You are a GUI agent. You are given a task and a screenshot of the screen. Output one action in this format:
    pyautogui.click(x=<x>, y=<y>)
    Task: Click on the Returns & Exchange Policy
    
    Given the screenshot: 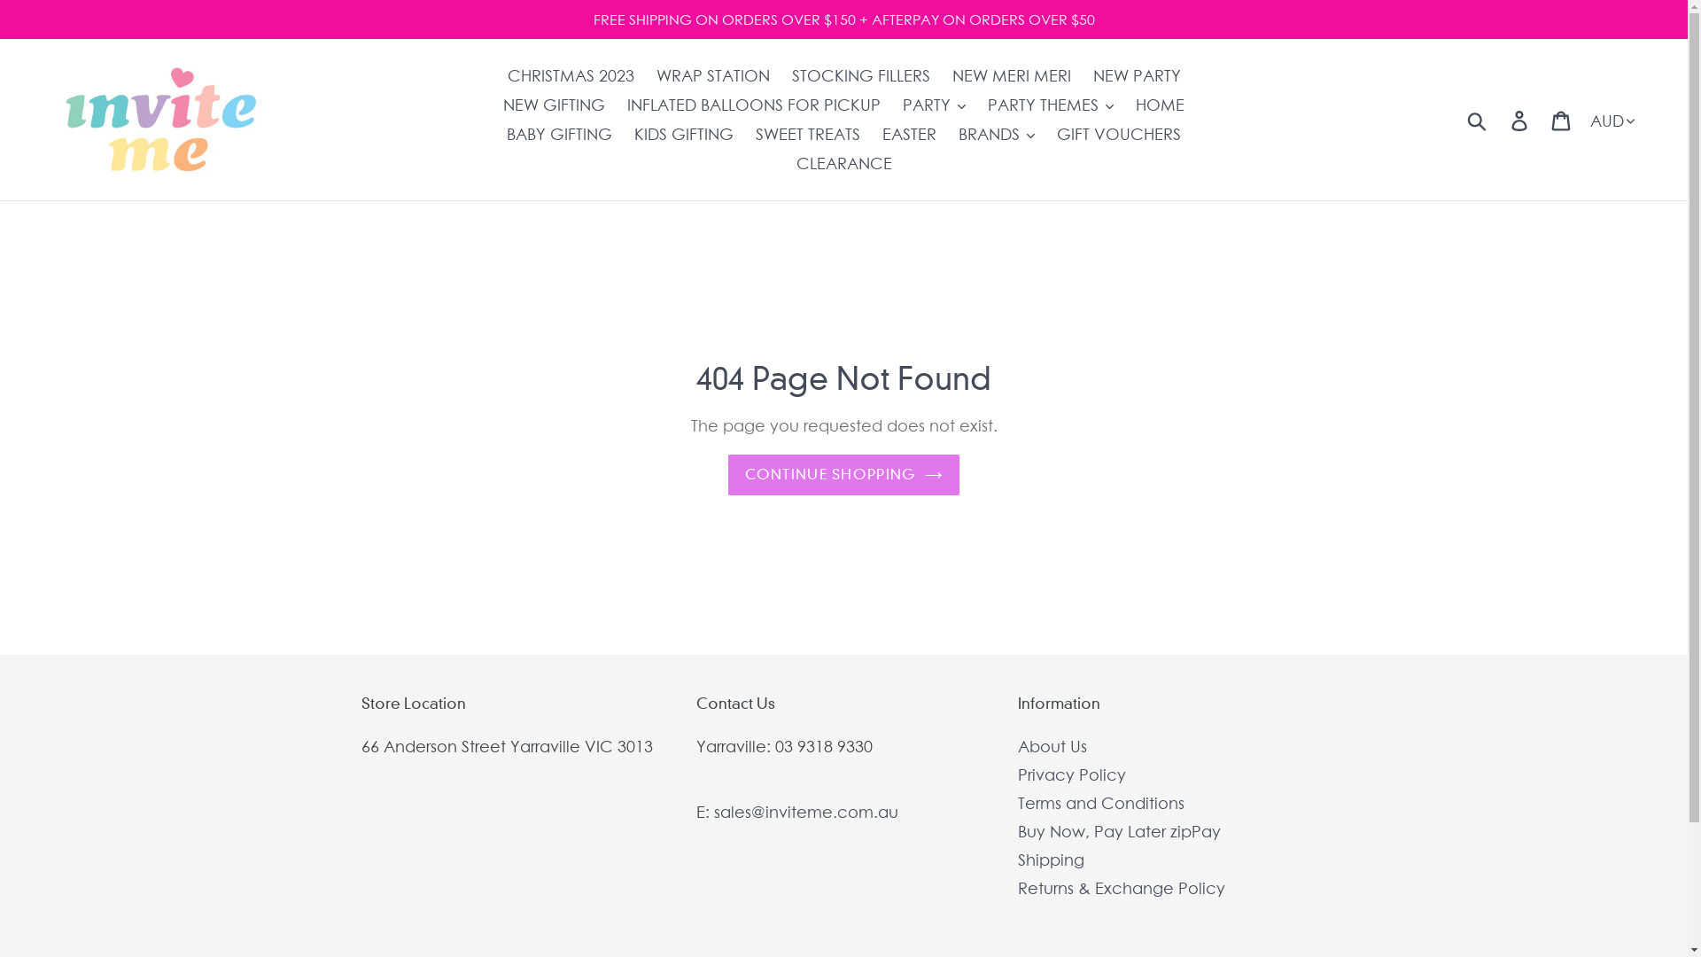 What is the action you would take?
    pyautogui.click(x=1122, y=888)
    